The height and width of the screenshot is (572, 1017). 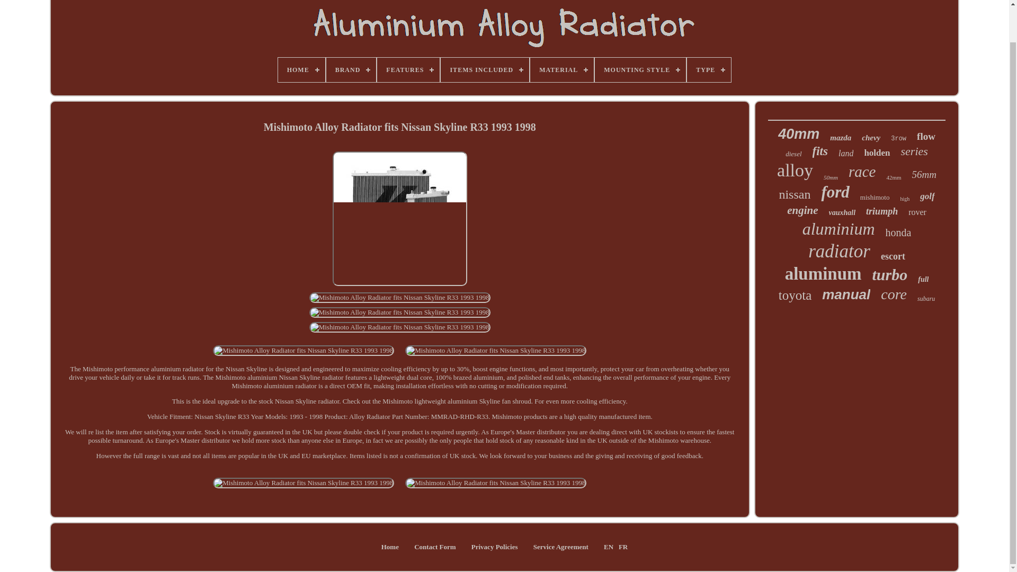 I want to click on BRAND, so click(x=351, y=70).